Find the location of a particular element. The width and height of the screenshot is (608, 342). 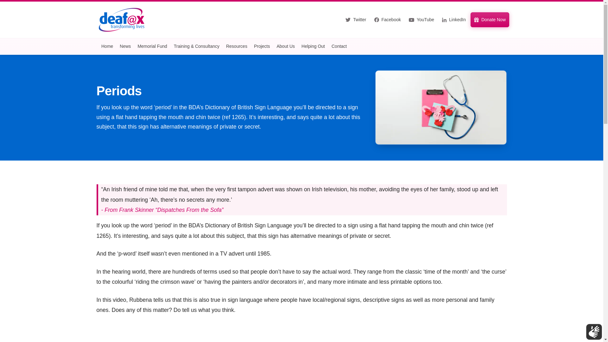

Memorial Fund is located at coordinates (152, 46).